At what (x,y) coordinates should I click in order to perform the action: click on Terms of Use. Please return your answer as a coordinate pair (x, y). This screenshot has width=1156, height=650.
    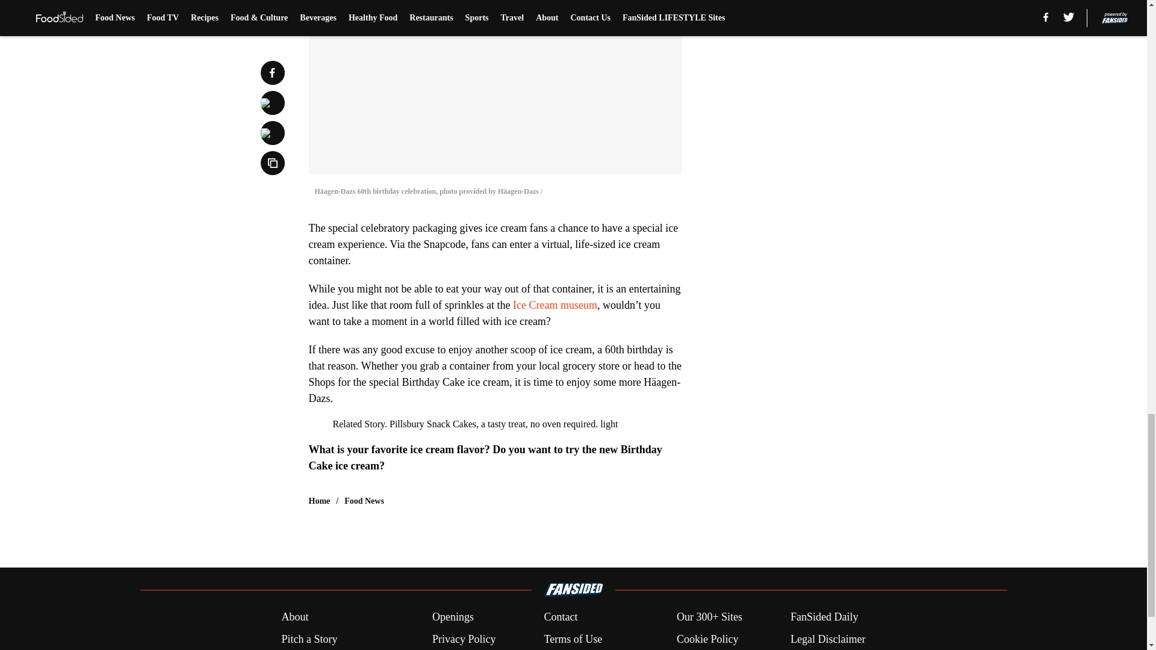
    Looking at the image, I should click on (573, 639).